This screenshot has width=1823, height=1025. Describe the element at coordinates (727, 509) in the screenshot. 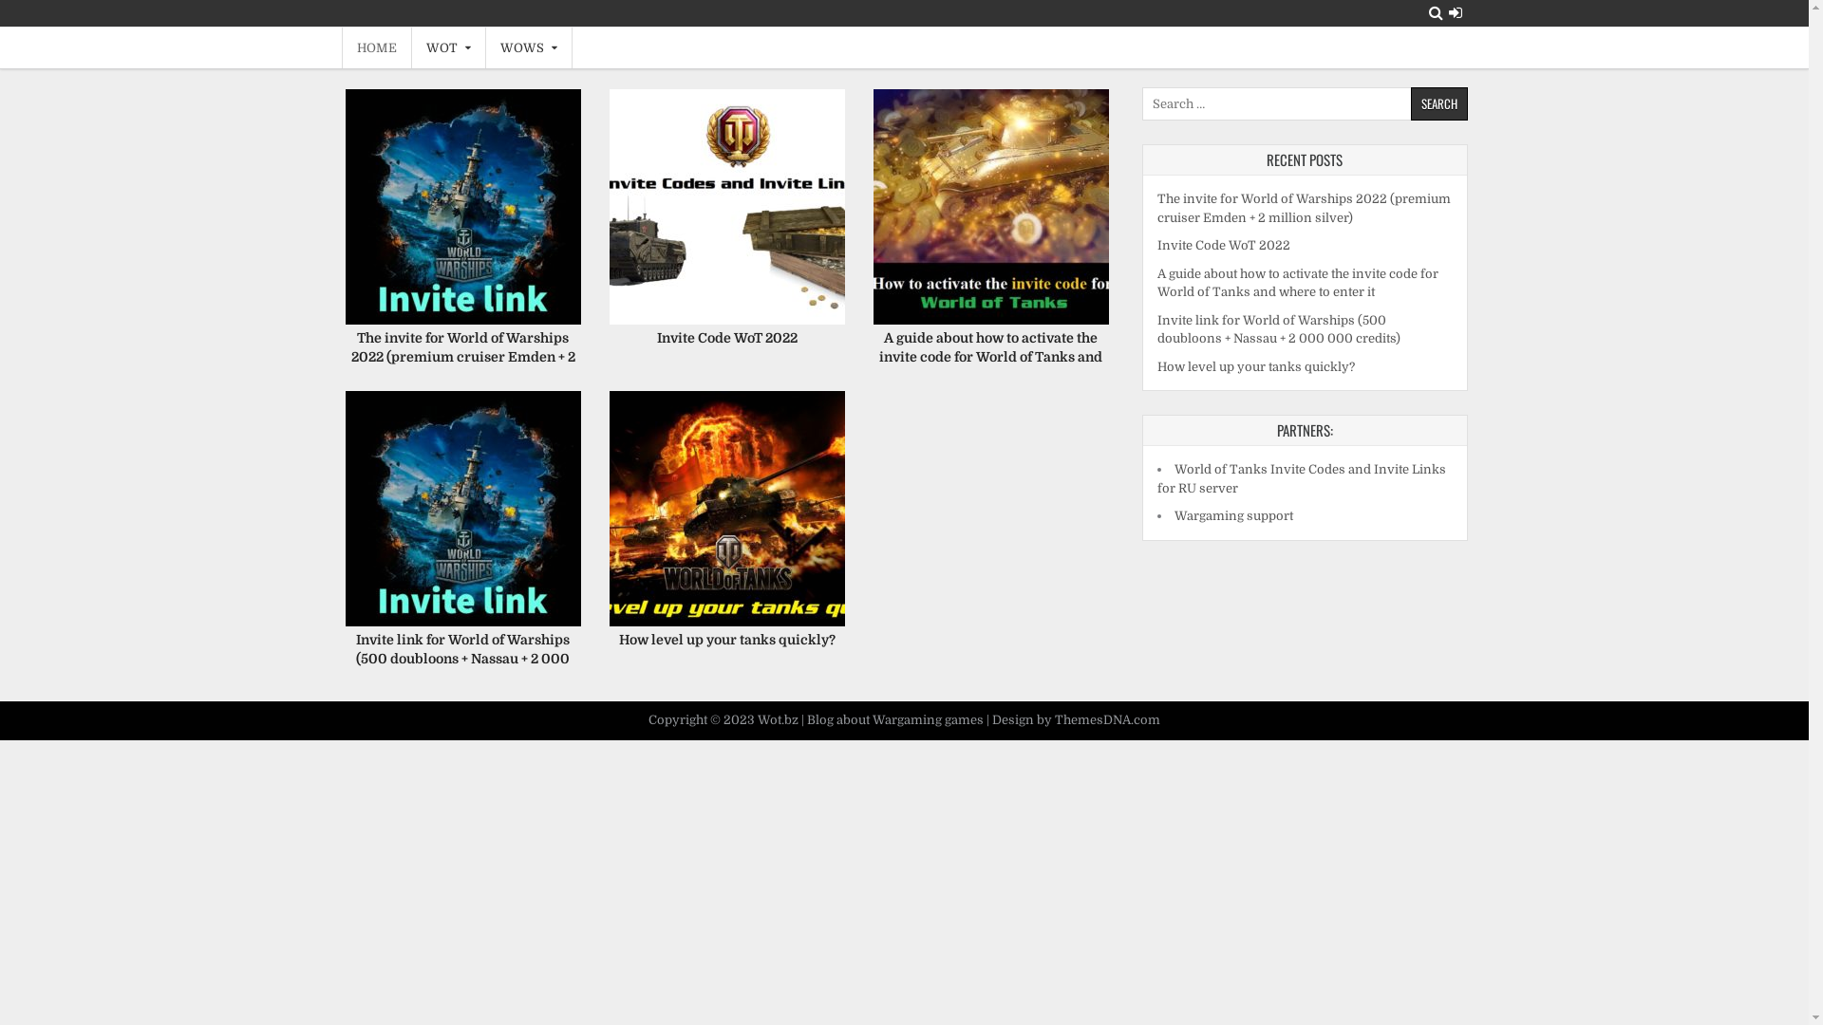

I see `How level up your tanks quickly?` at that location.